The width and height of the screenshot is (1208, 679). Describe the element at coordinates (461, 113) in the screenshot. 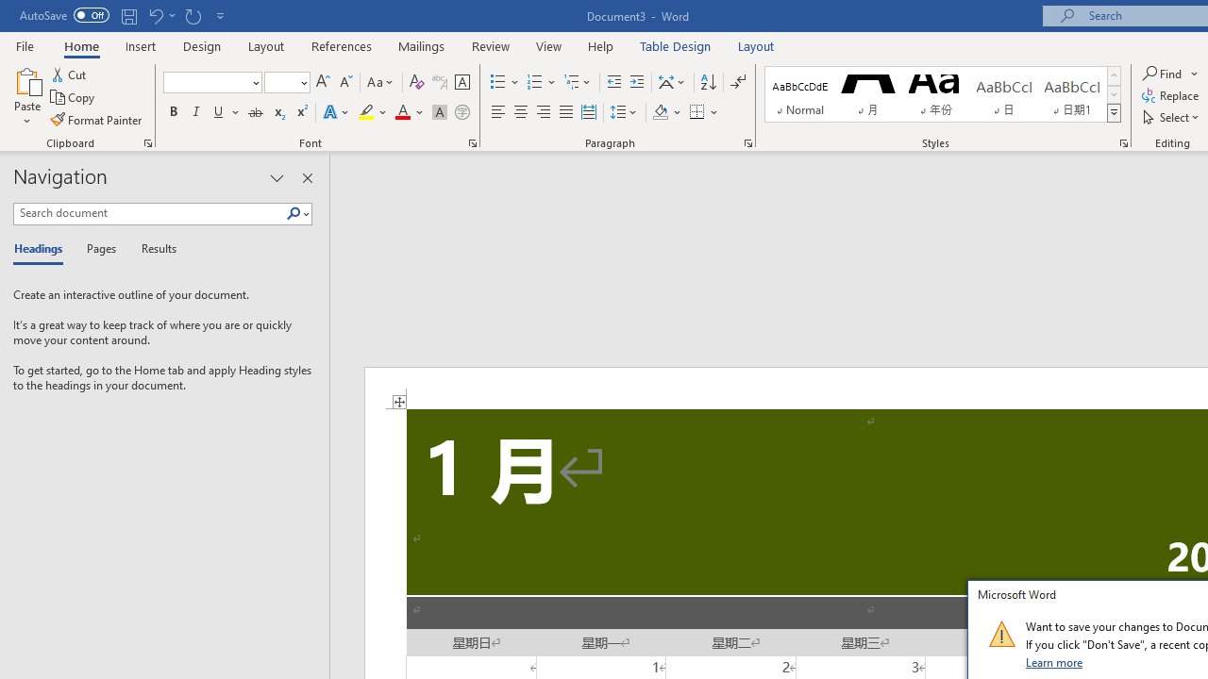

I see `Enclose Characters...` at that location.